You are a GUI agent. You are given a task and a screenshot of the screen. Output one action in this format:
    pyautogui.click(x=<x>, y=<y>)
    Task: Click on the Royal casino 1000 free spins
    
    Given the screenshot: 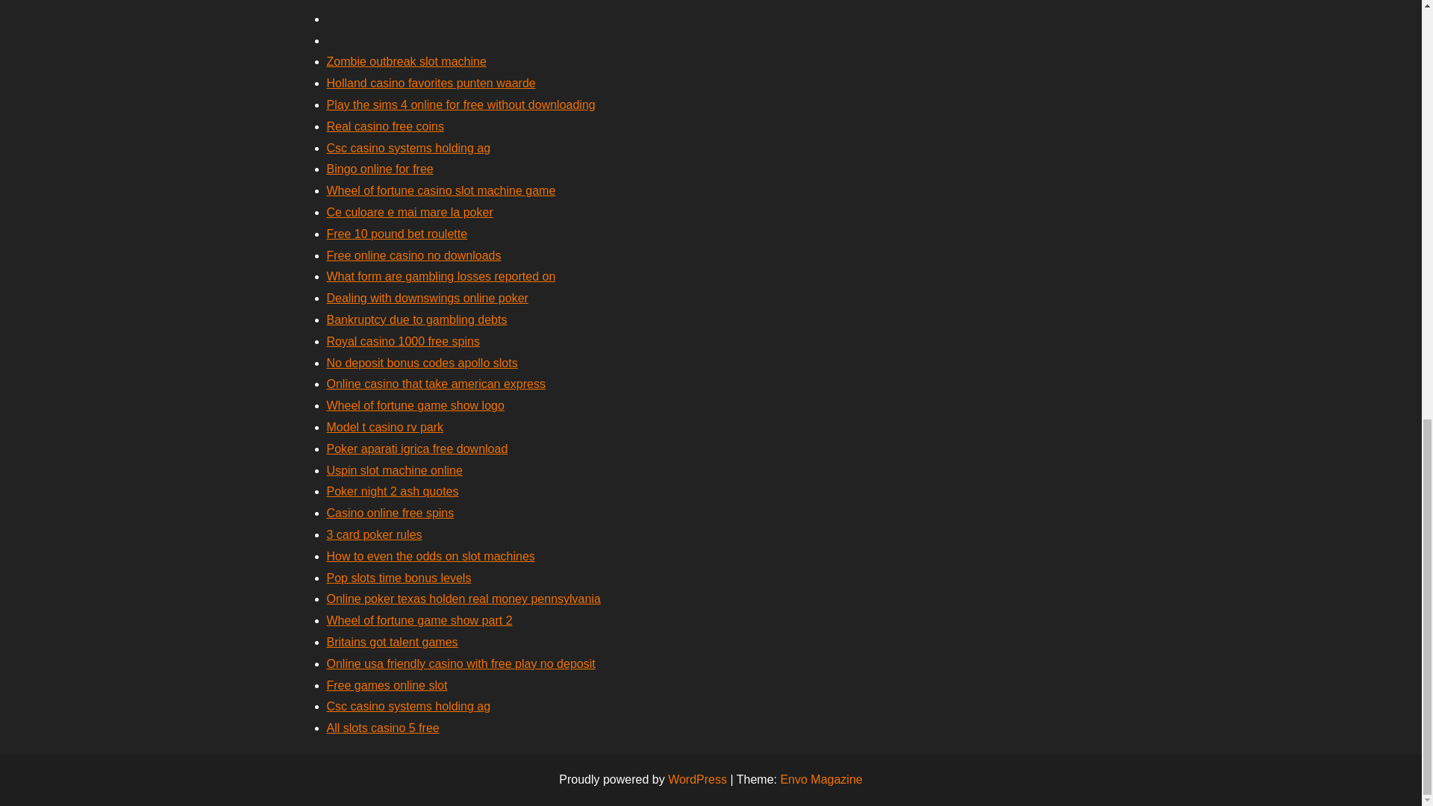 What is the action you would take?
    pyautogui.click(x=403, y=341)
    